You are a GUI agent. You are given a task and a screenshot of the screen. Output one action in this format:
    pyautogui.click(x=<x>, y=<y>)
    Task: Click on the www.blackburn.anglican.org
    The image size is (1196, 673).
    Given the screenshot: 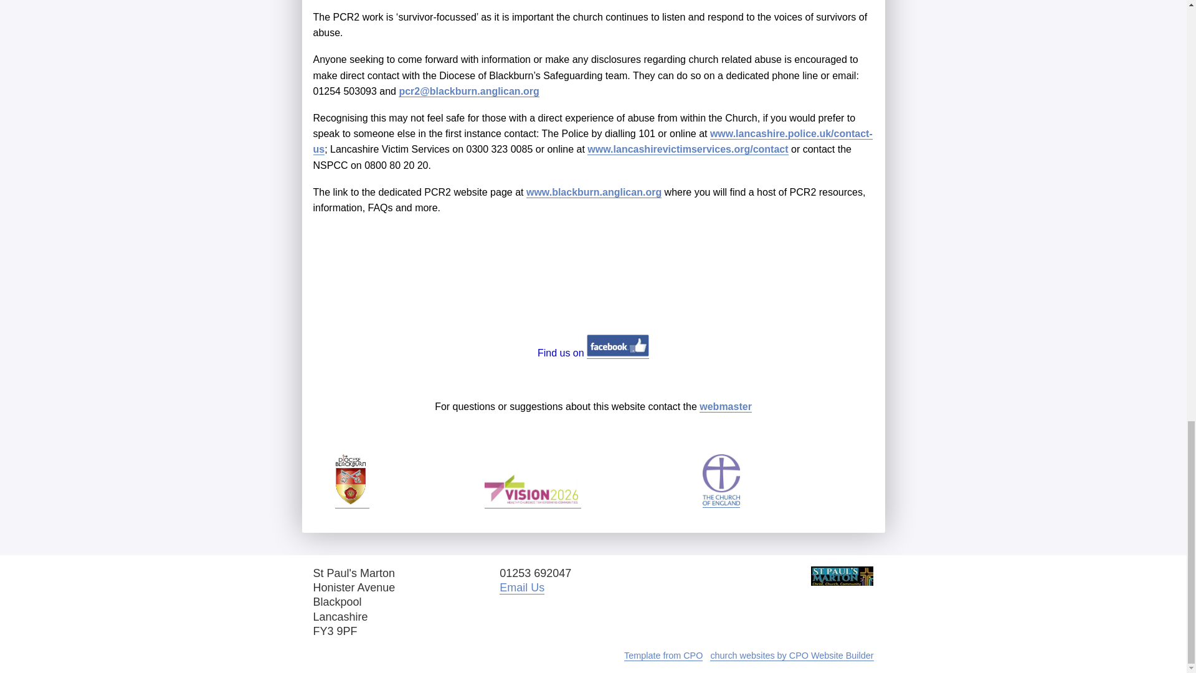 What is the action you would take?
    pyautogui.click(x=593, y=192)
    